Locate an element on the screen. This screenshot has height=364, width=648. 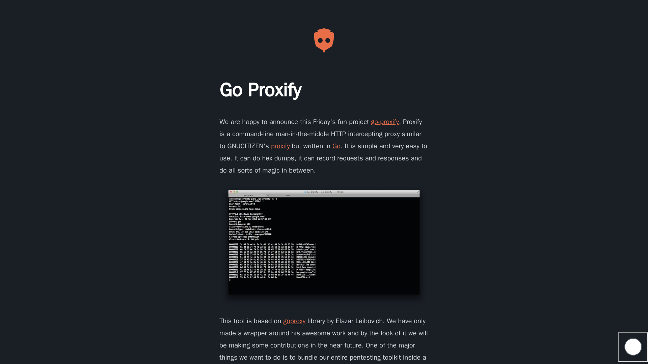
goproxy is located at coordinates (294, 321).